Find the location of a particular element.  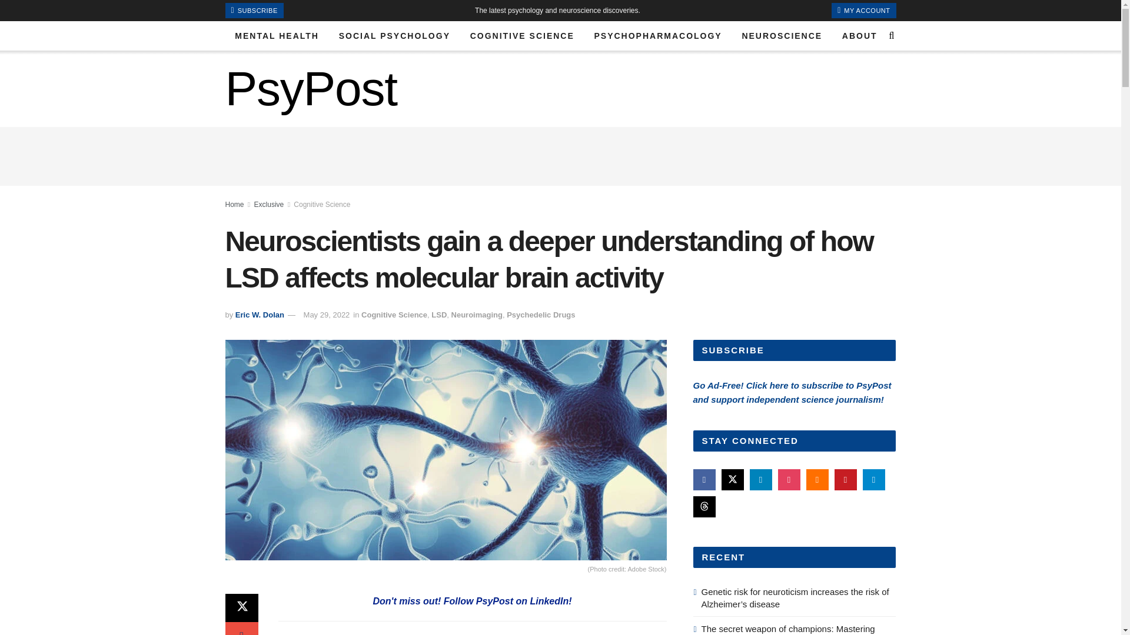

SOCIAL PSYCHOLOGY is located at coordinates (394, 35).